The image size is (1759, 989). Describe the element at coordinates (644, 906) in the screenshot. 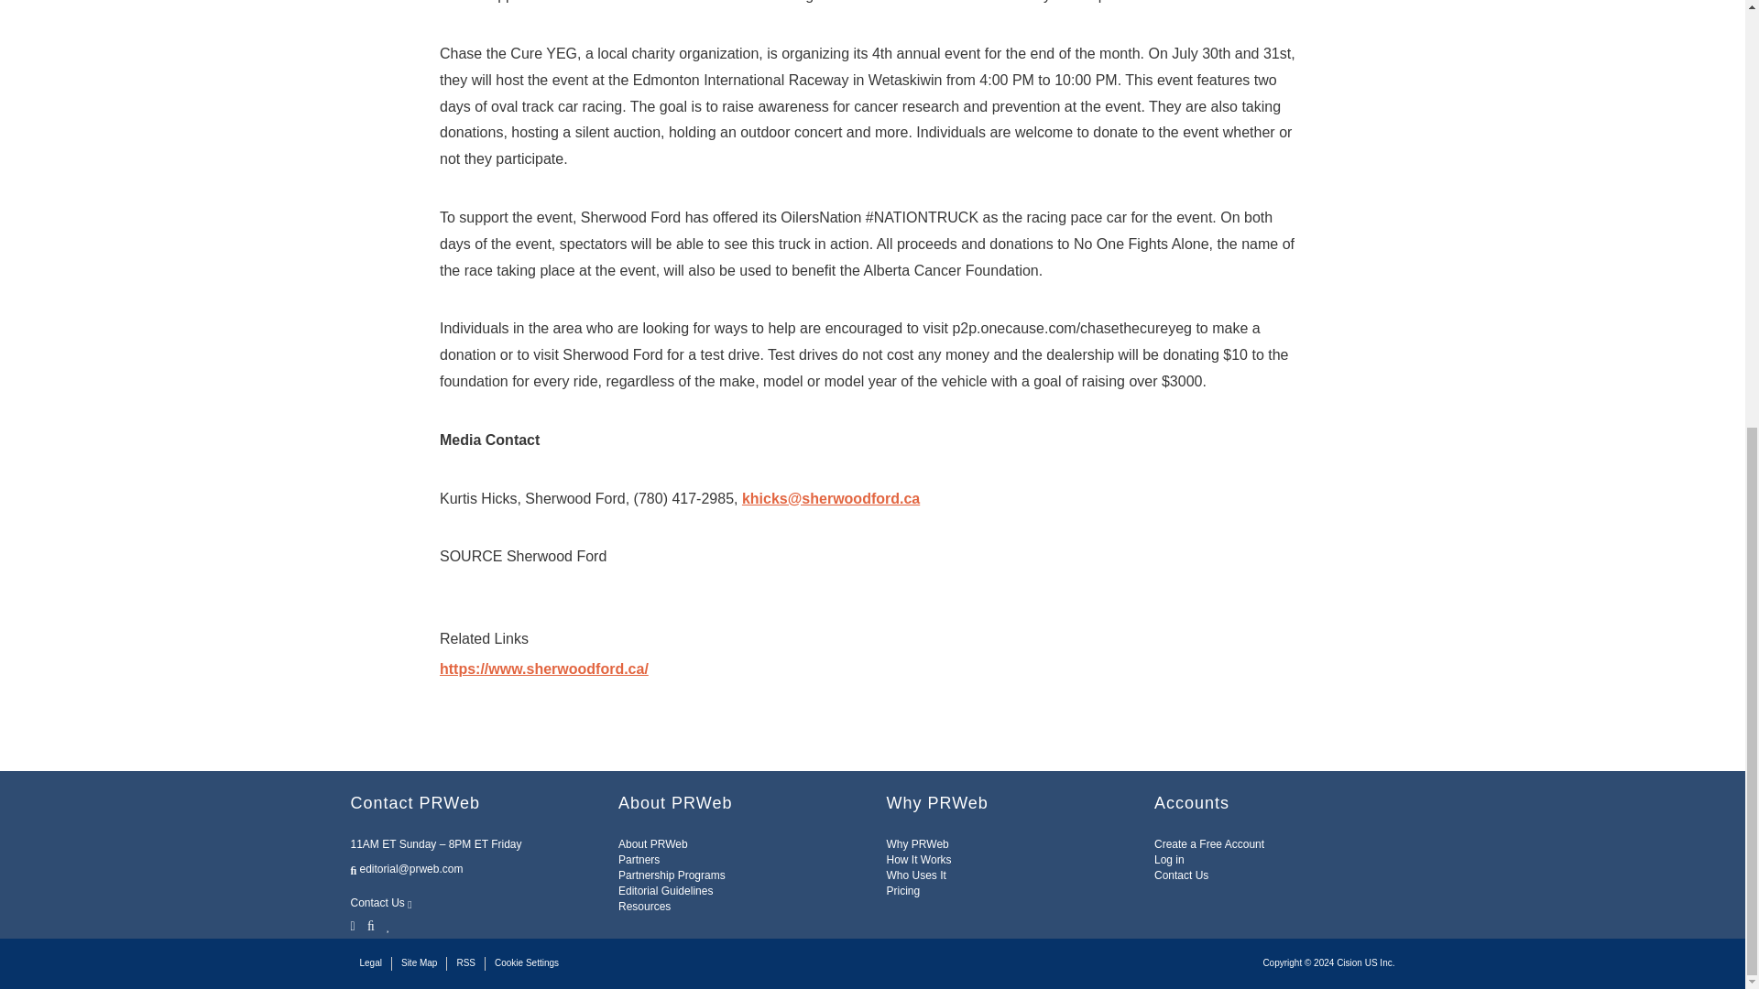

I see `Resources` at that location.